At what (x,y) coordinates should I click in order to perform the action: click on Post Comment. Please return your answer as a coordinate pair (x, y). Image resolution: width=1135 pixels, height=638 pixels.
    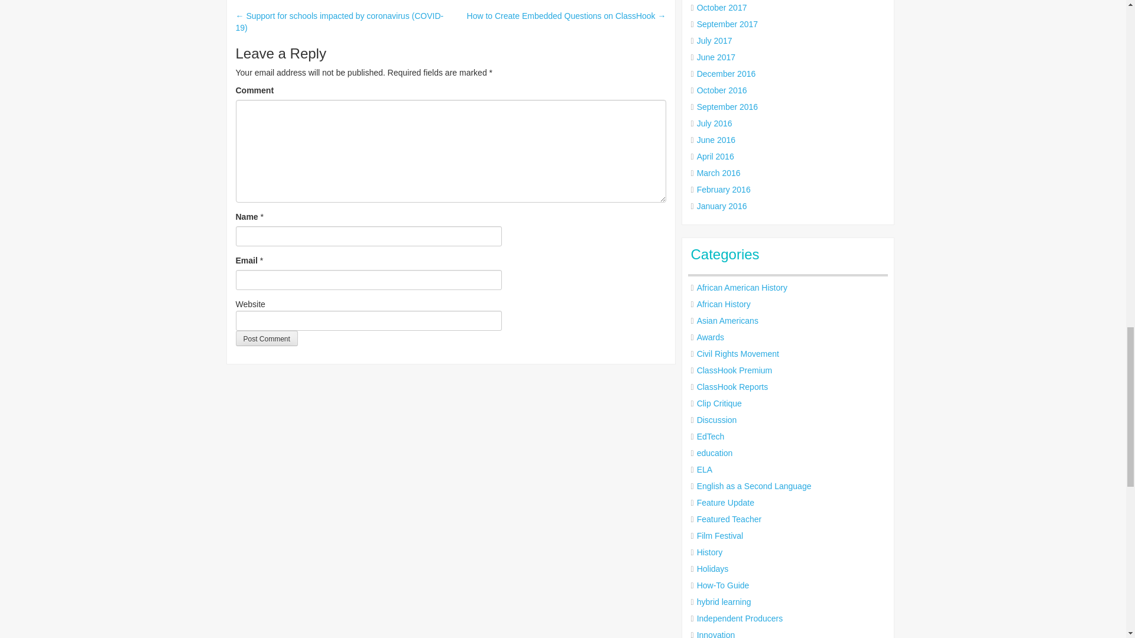
    Looking at the image, I should click on (266, 338).